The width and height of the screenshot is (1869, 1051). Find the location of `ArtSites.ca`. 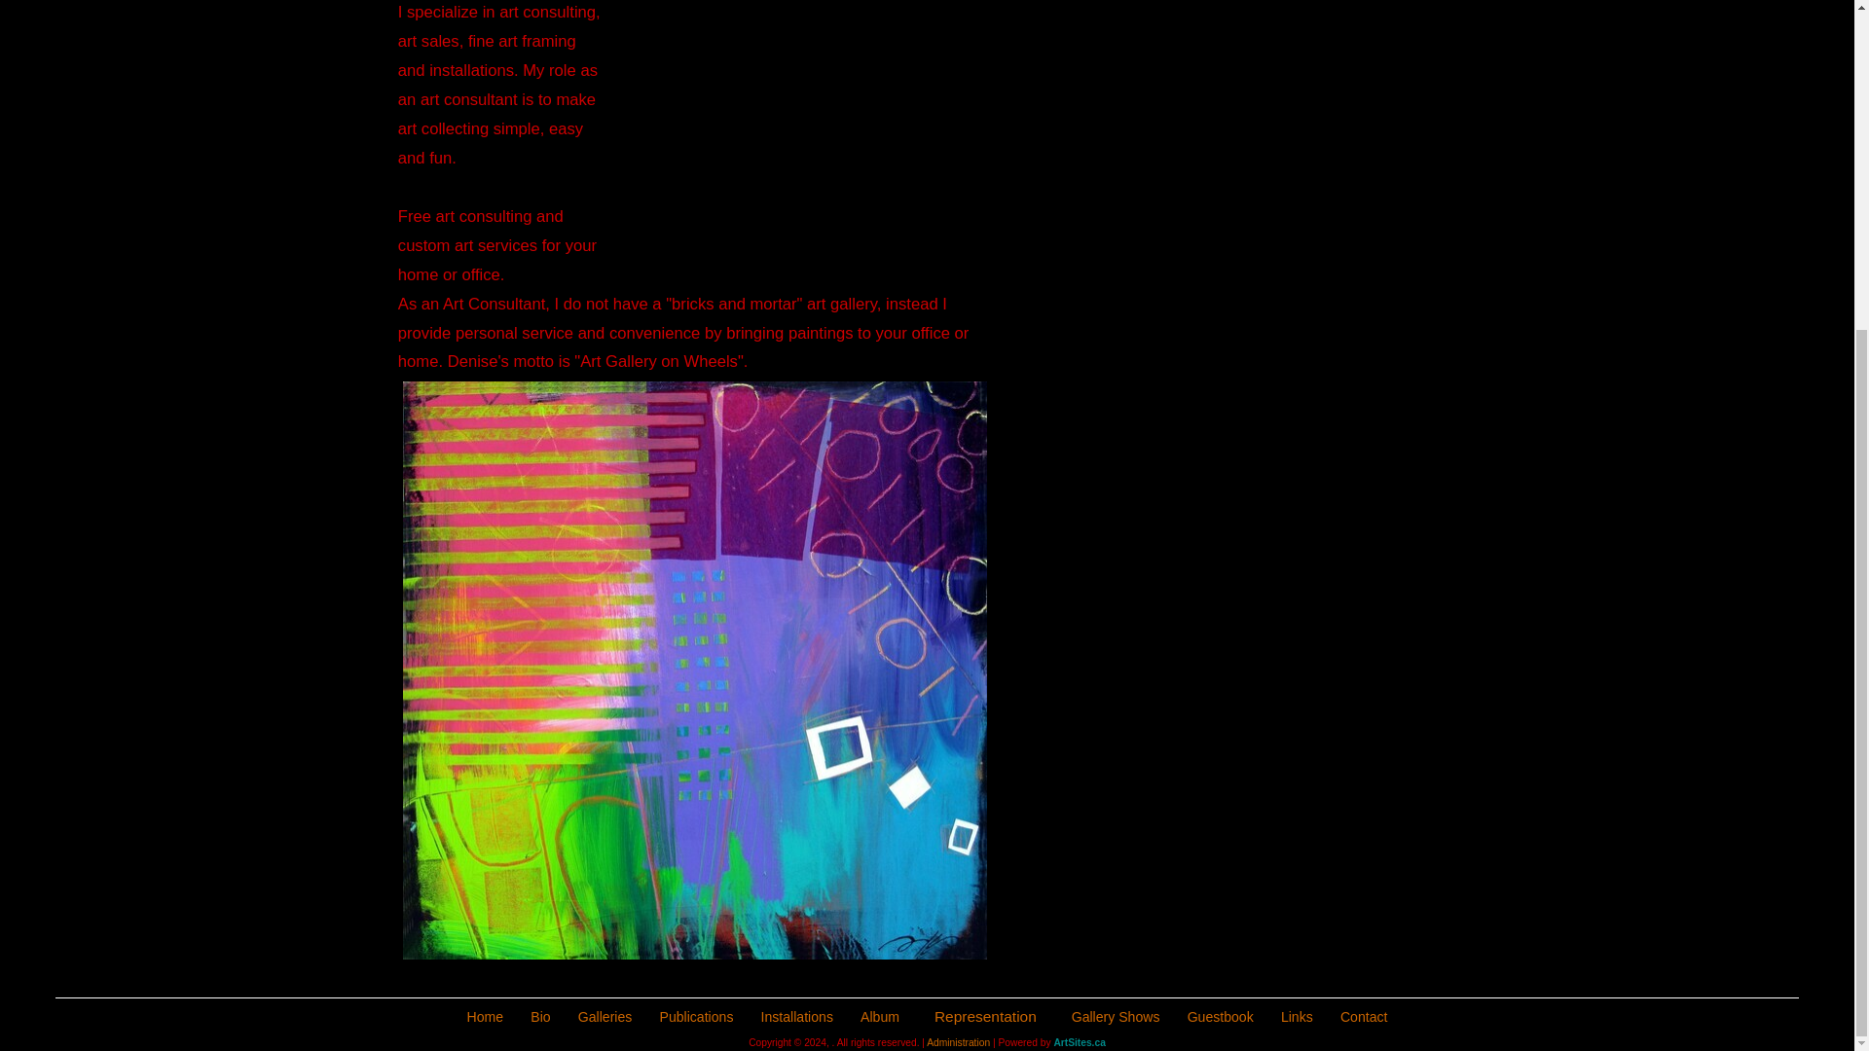

ArtSites.ca is located at coordinates (1079, 1041).